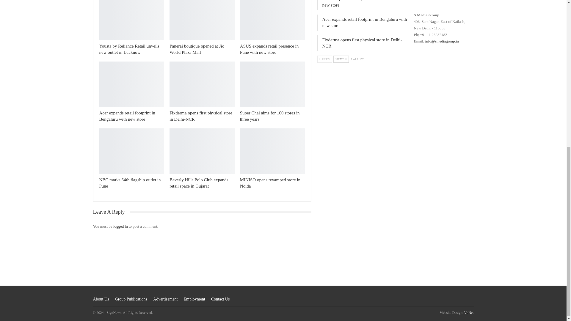 The width and height of the screenshot is (571, 321). Describe the element at coordinates (197, 49) in the screenshot. I see `Panerai boutique opened at Jio World Plaza Mall` at that location.